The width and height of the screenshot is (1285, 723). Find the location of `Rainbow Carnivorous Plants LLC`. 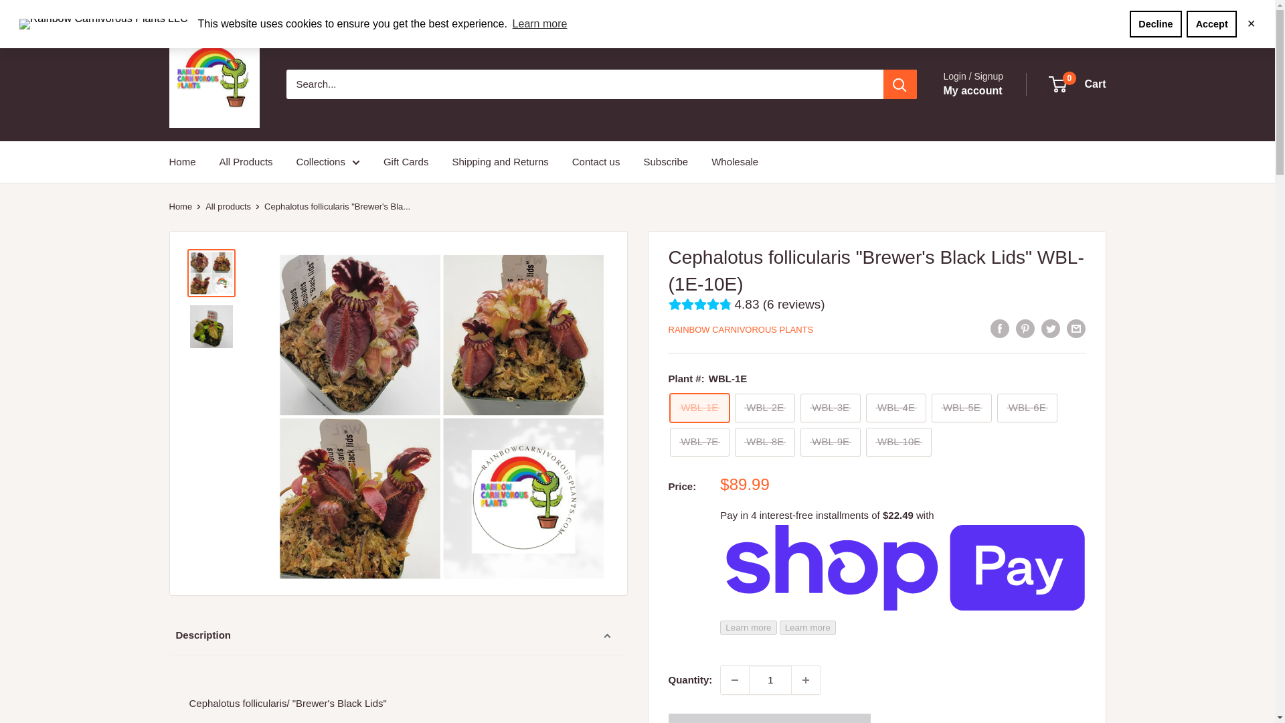

Rainbow Carnivorous Plants LLC is located at coordinates (213, 84).